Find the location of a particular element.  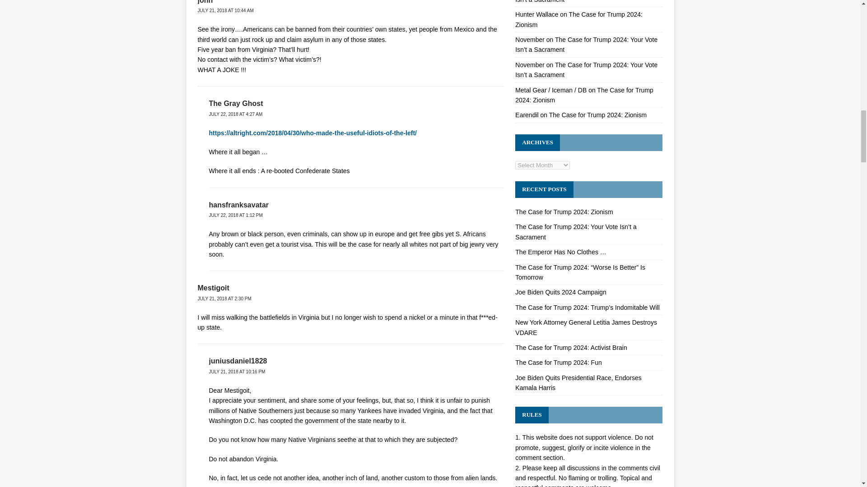

JULY 22, 2018 AT 4:27 AM is located at coordinates (236, 115).